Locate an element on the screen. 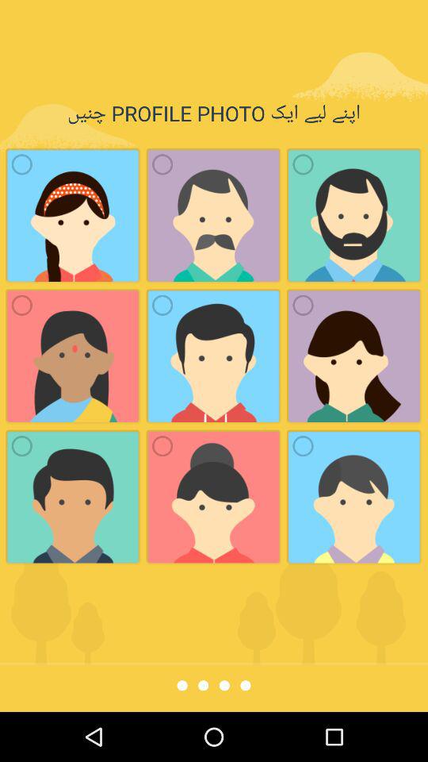  click on fourth page indicator from the left side is located at coordinates (245, 685).